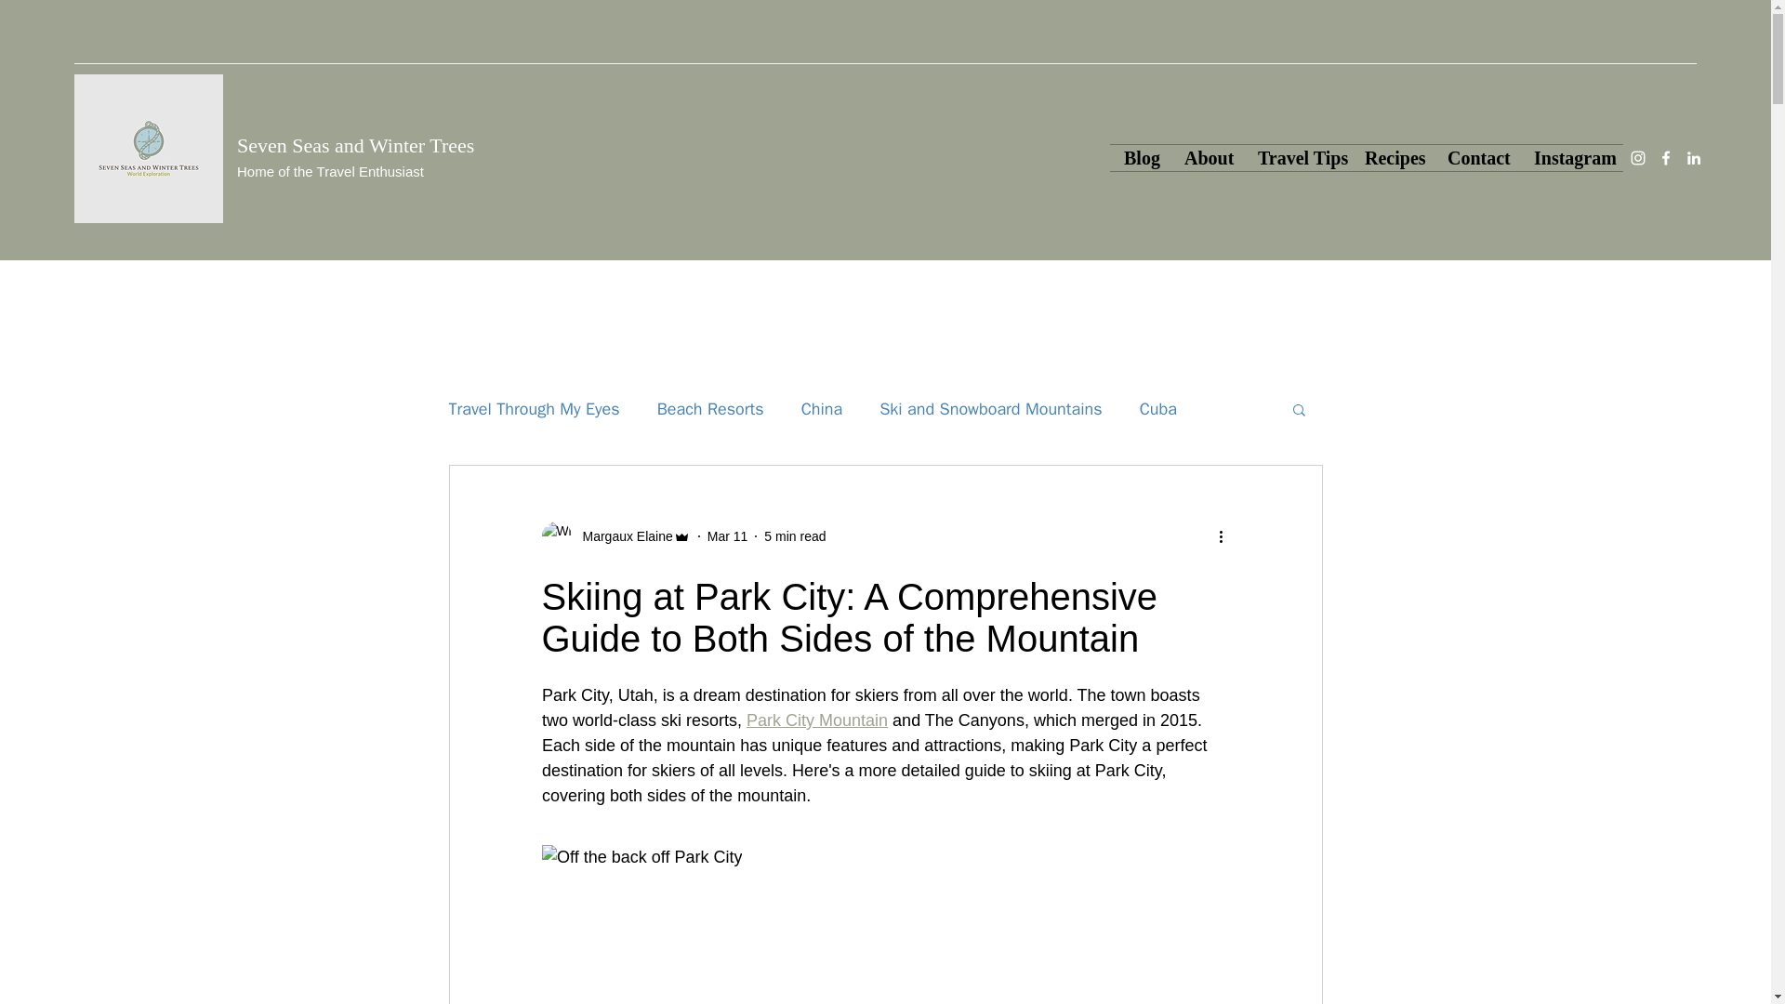 This screenshot has height=1004, width=1785. Describe the element at coordinates (615, 535) in the screenshot. I see `Margaux Elaine` at that location.